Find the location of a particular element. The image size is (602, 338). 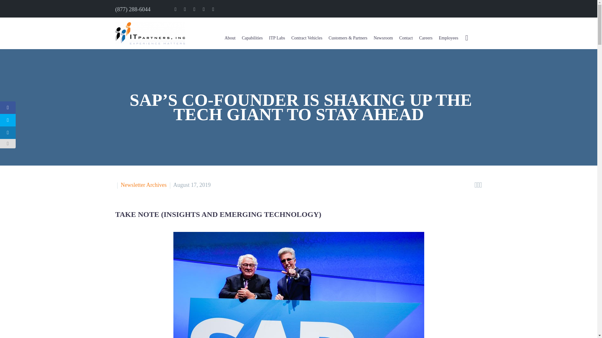

View all posts in Newsletter Archives is located at coordinates (144, 185).